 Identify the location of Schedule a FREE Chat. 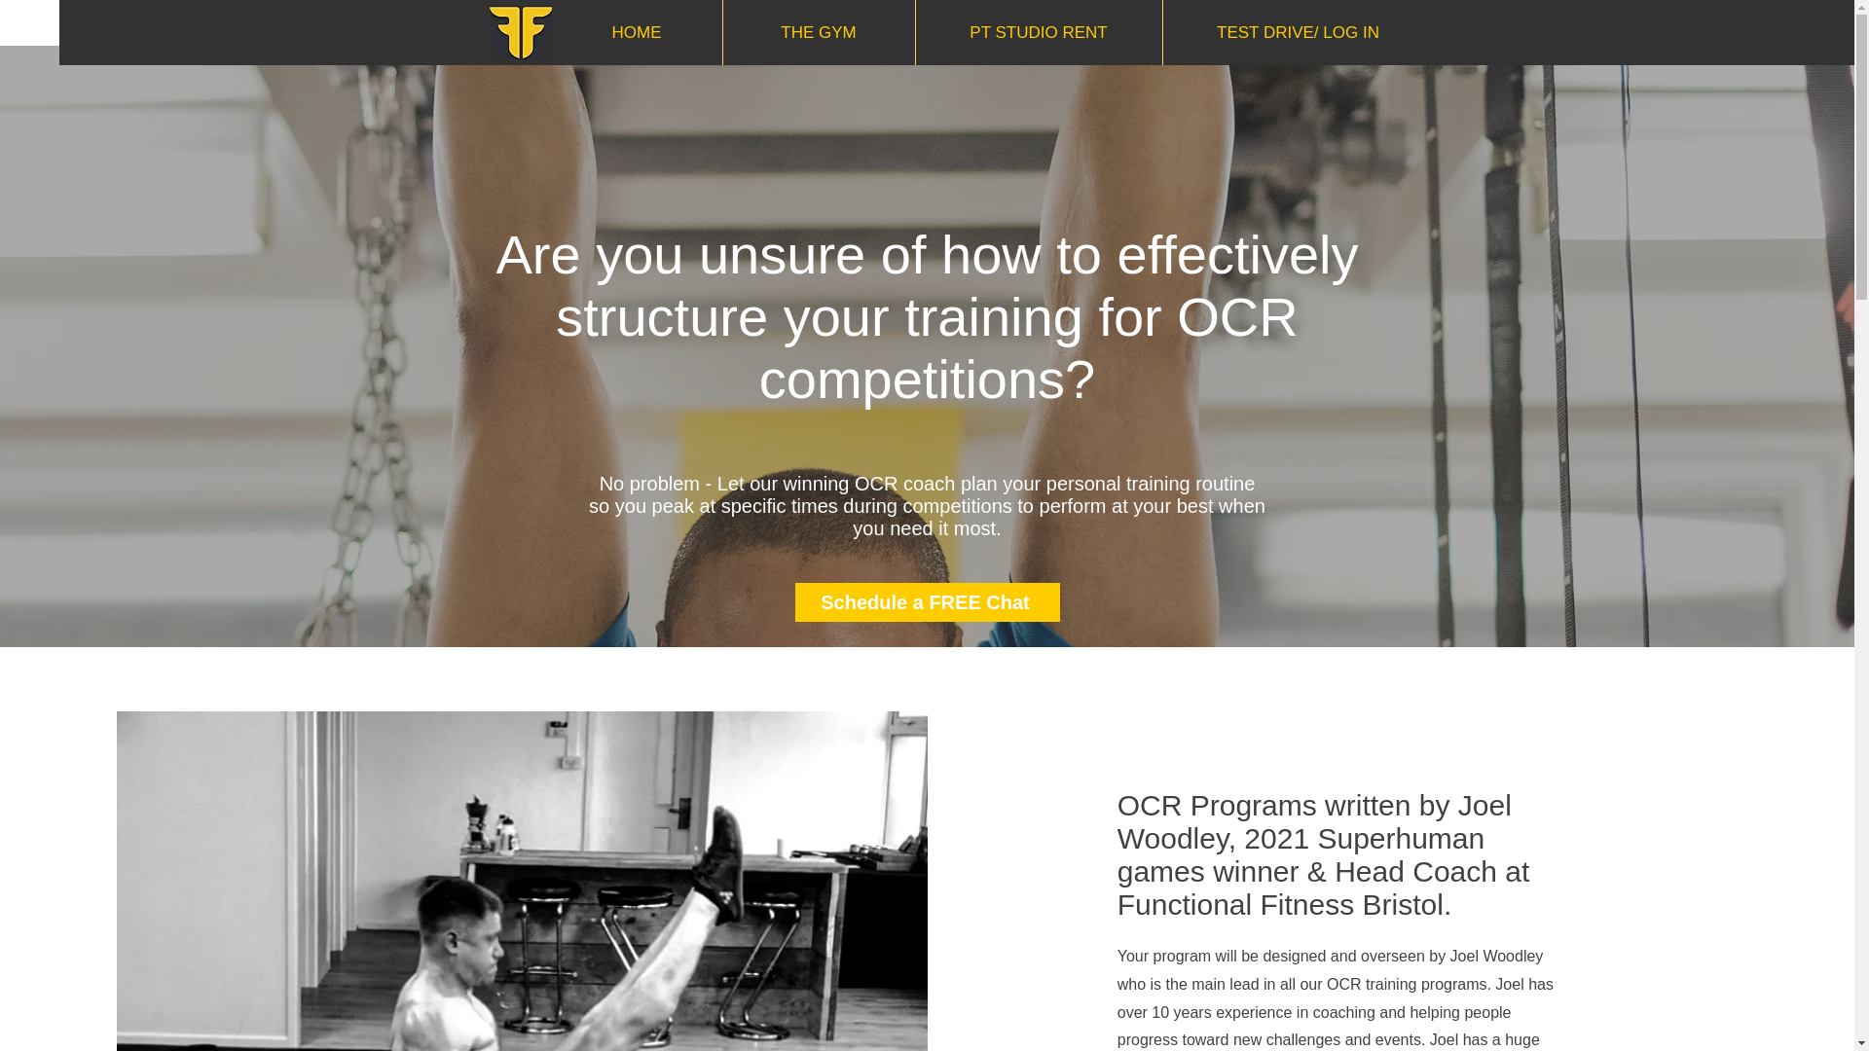
(927, 602).